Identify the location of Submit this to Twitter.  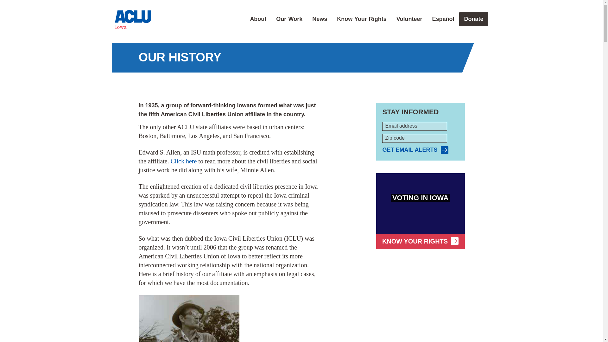
(155, 85).